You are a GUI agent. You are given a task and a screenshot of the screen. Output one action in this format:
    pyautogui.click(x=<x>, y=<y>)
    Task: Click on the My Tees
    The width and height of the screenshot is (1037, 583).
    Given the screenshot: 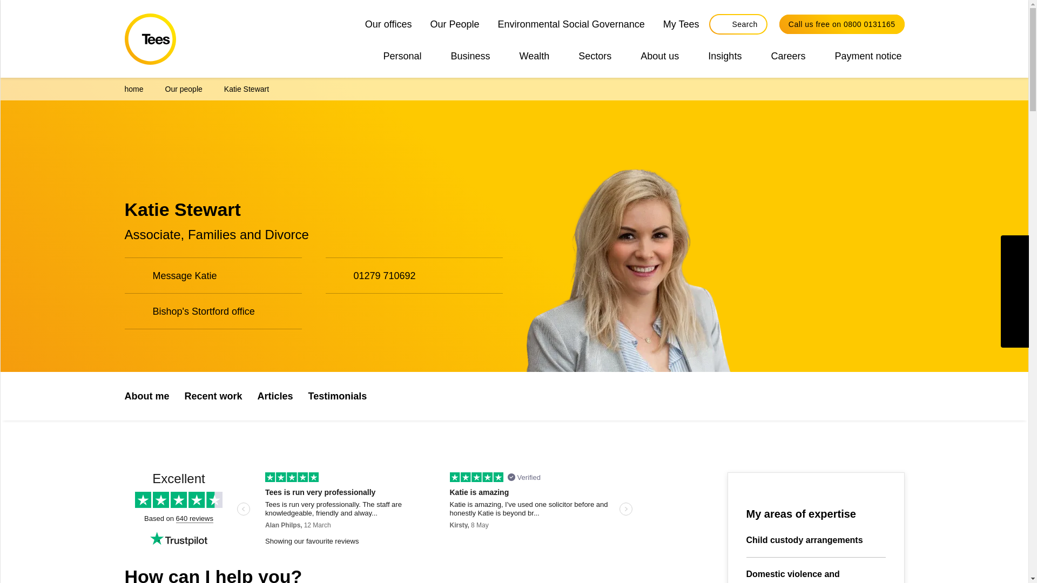 What is the action you would take?
    pyautogui.click(x=681, y=24)
    